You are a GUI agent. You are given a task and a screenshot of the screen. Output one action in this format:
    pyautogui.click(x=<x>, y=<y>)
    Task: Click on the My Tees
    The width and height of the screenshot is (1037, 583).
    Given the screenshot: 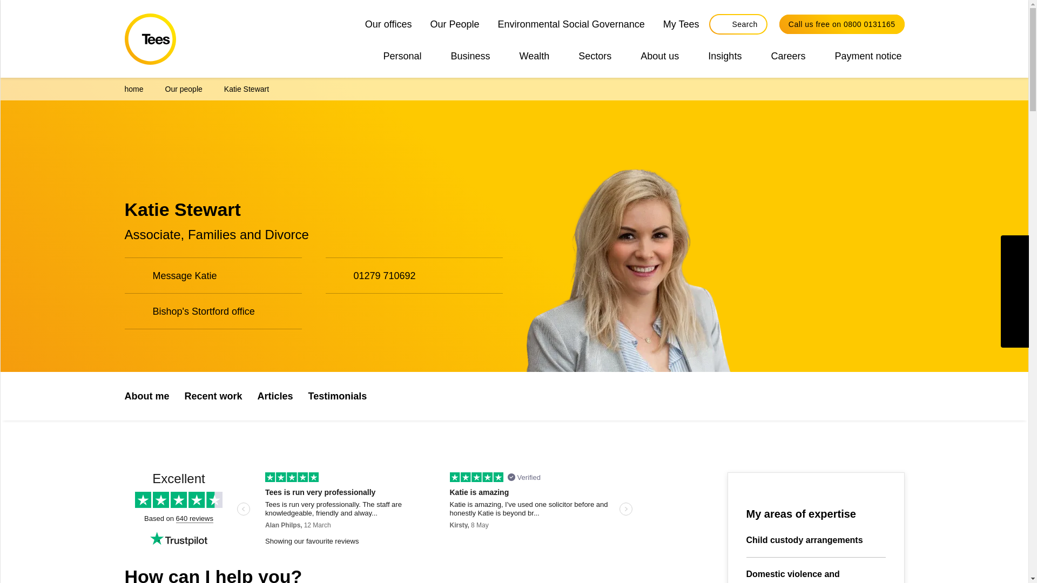 What is the action you would take?
    pyautogui.click(x=681, y=24)
    